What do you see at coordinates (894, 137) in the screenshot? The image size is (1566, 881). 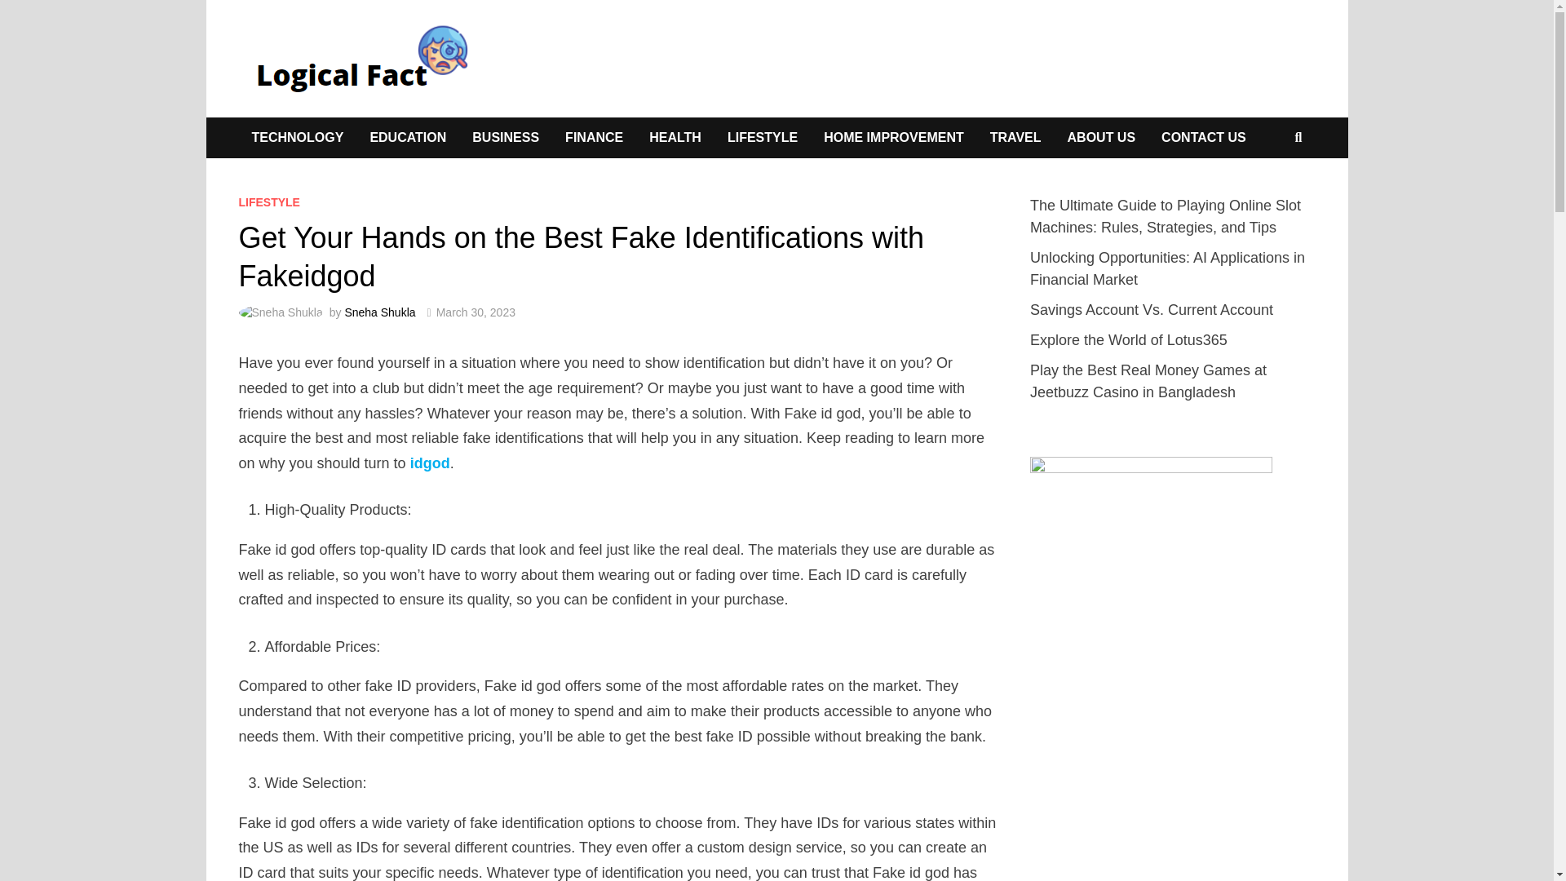 I see `HOME IMPROVEMENT` at bounding box center [894, 137].